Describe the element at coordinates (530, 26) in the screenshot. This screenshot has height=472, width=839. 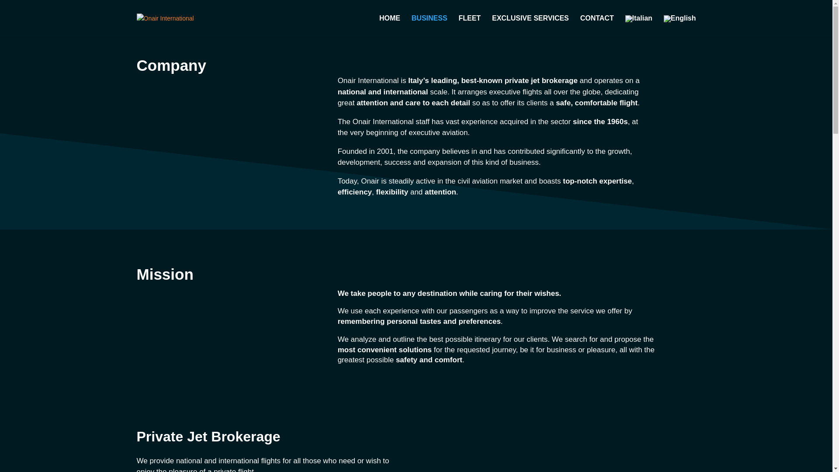
I see `EXCLUSIVE SERVICES` at that location.